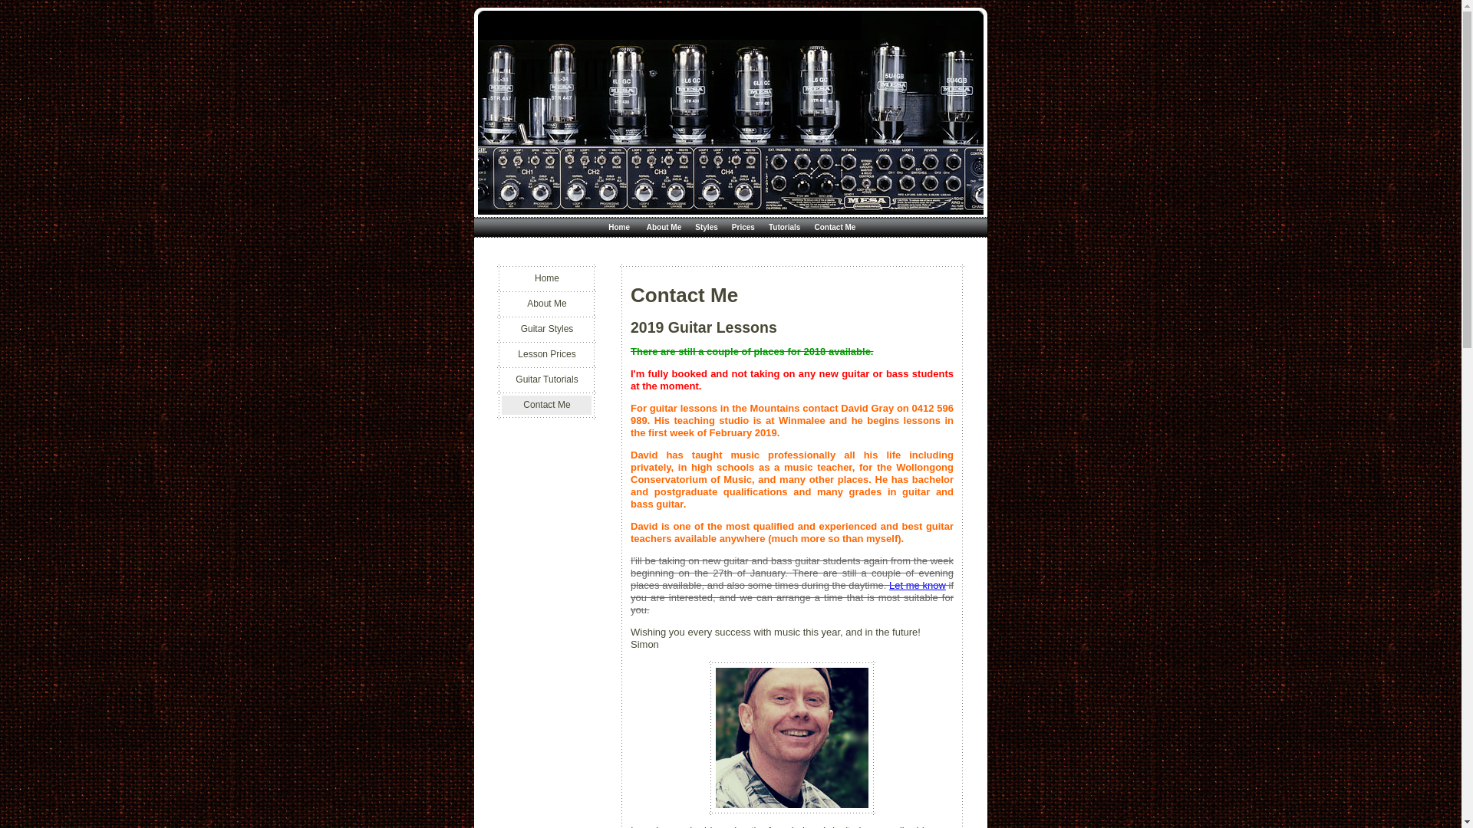 This screenshot has height=828, width=1473. Describe the element at coordinates (784, 227) in the screenshot. I see `Tutorials` at that location.